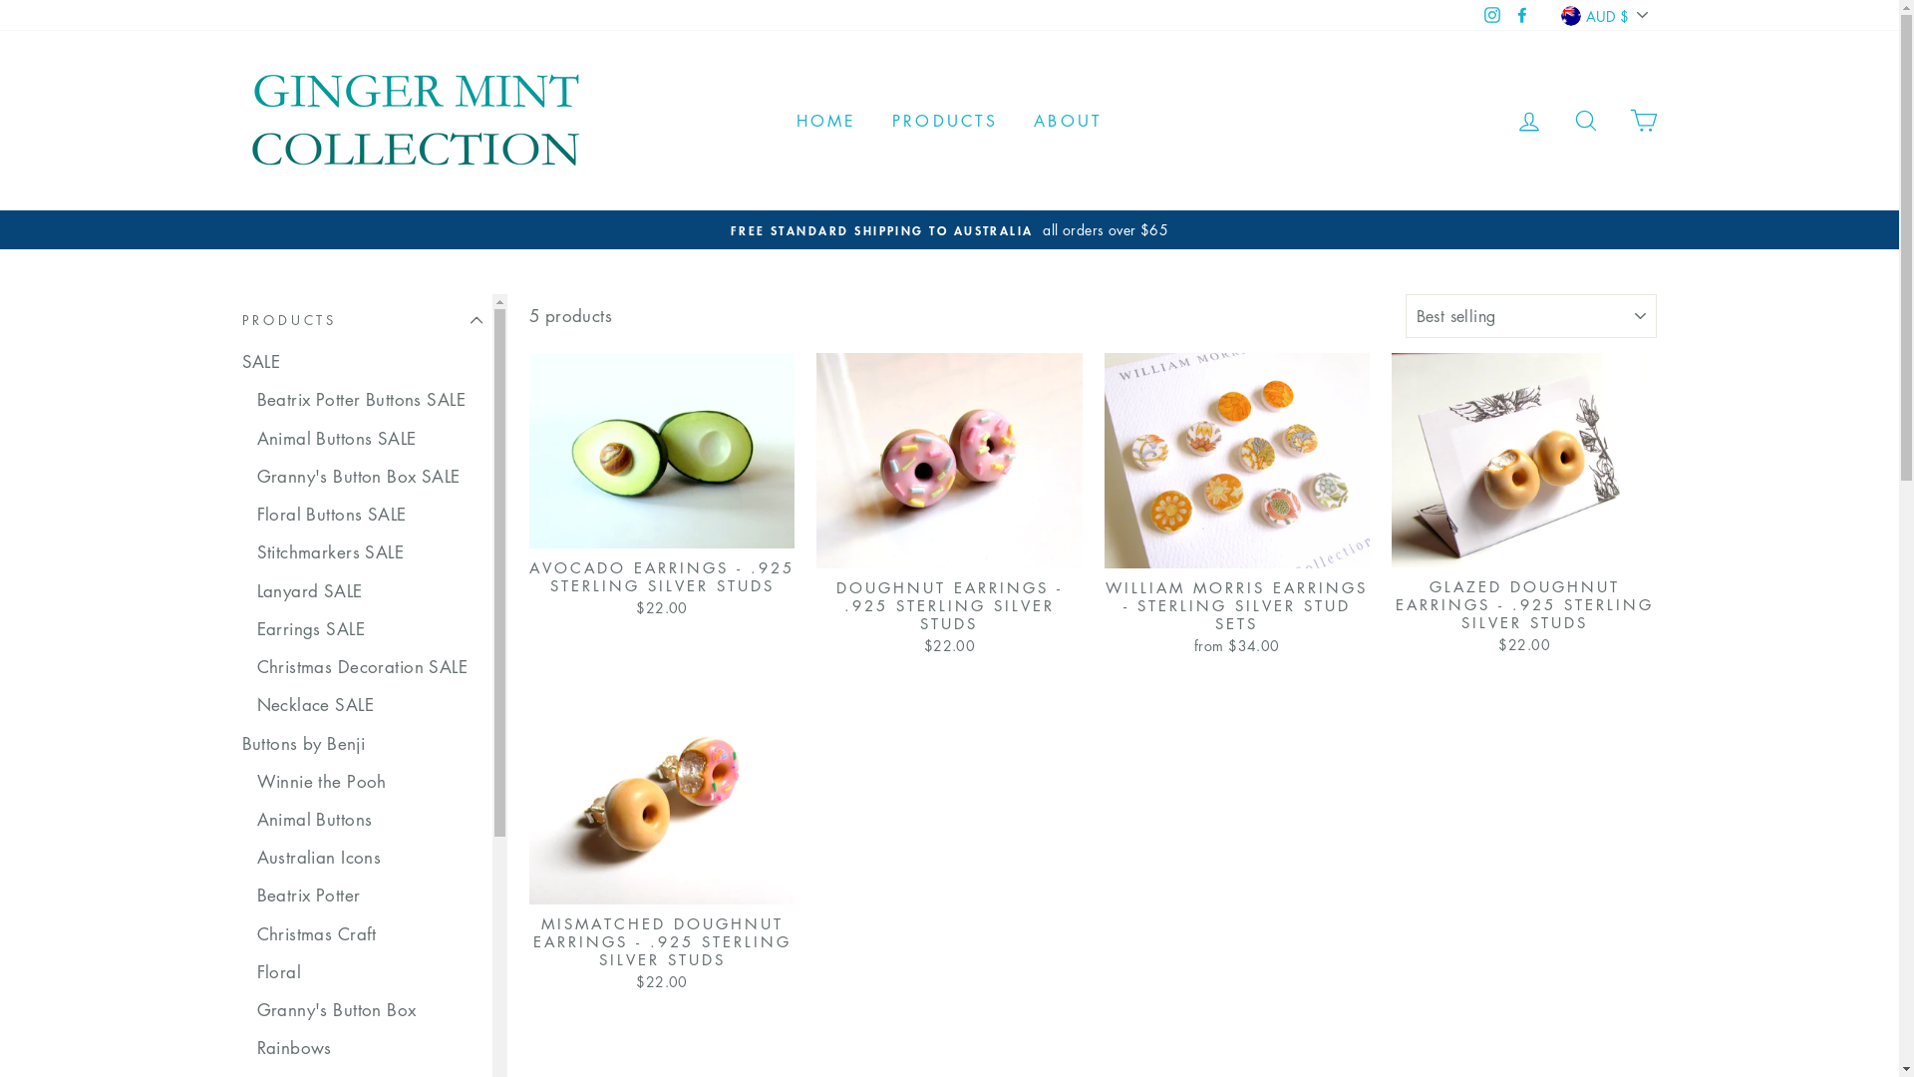 This screenshot has height=1077, width=1914. I want to click on Christmas Decoration SALE, so click(370, 667).